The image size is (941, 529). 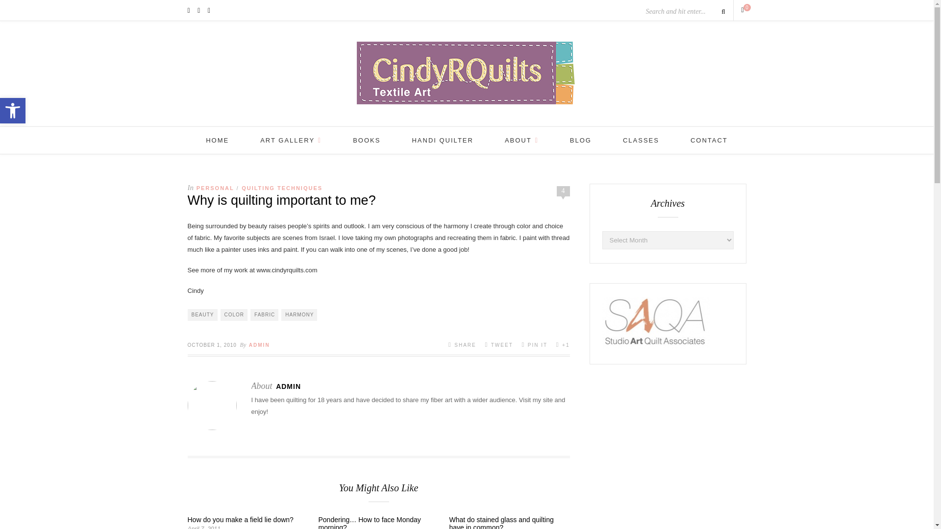 I want to click on CONTACT, so click(x=641, y=140).